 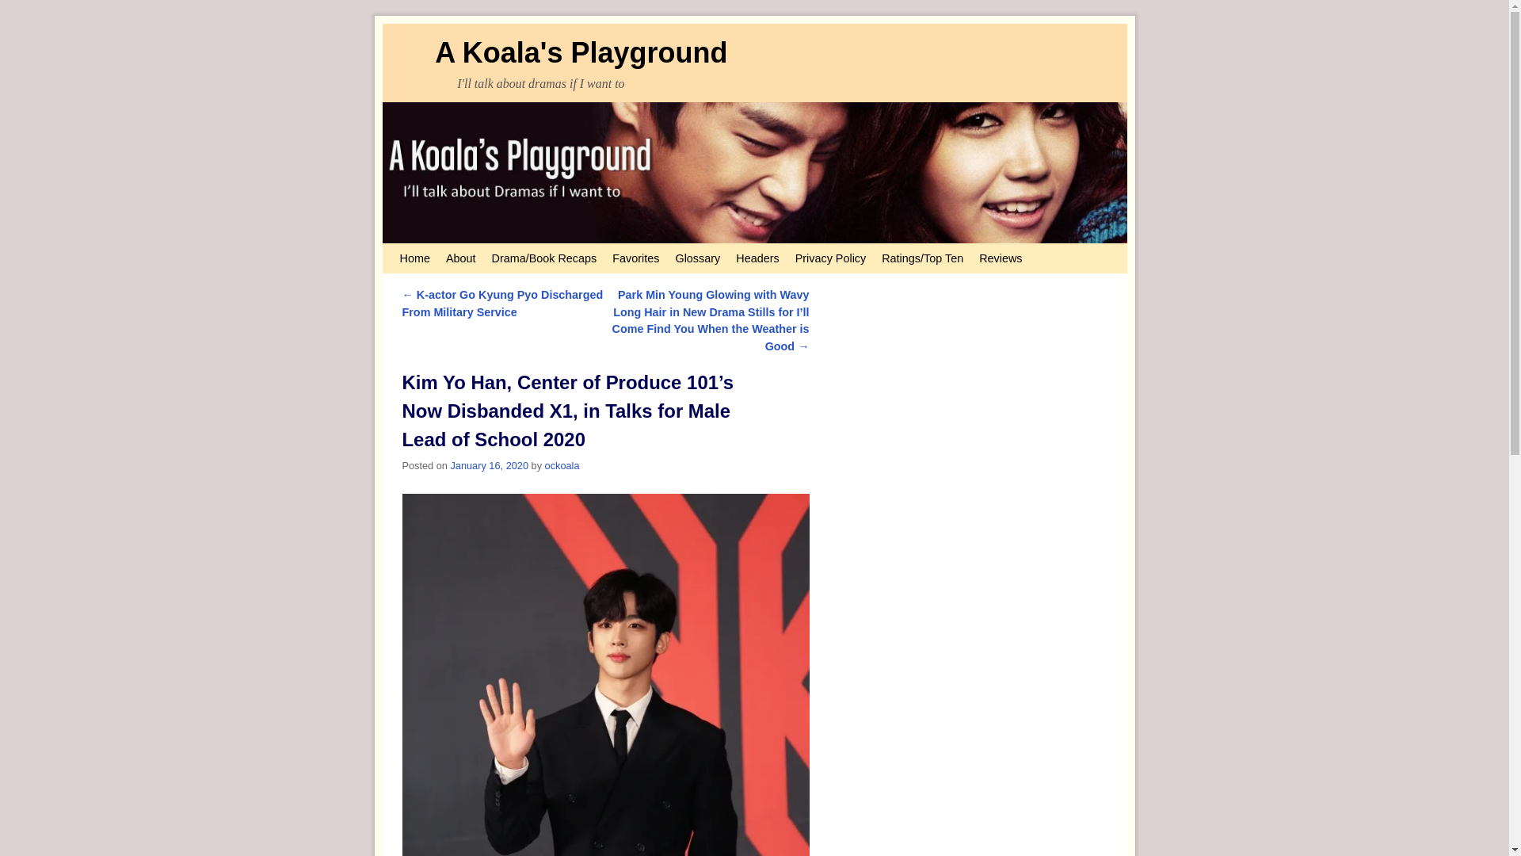 I want to click on Skip to primary content, so click(x=426, y=250).